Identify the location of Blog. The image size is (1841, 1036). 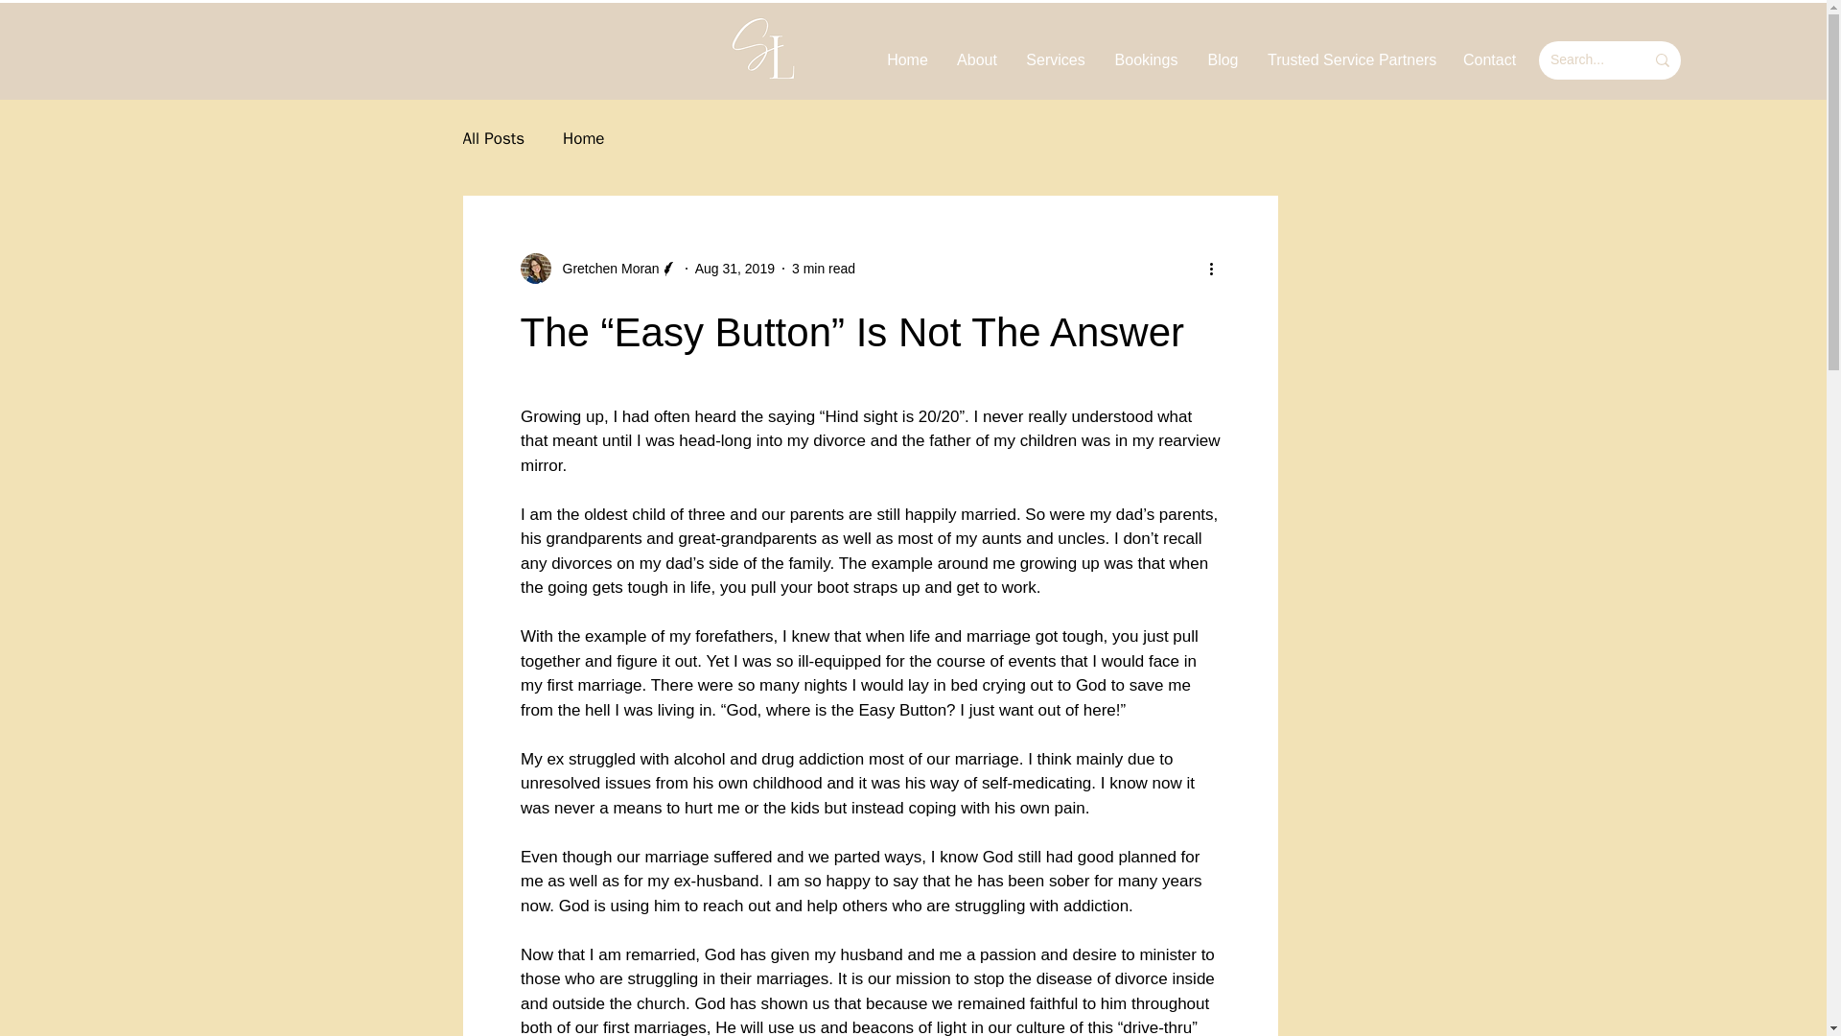
(1223, 59).